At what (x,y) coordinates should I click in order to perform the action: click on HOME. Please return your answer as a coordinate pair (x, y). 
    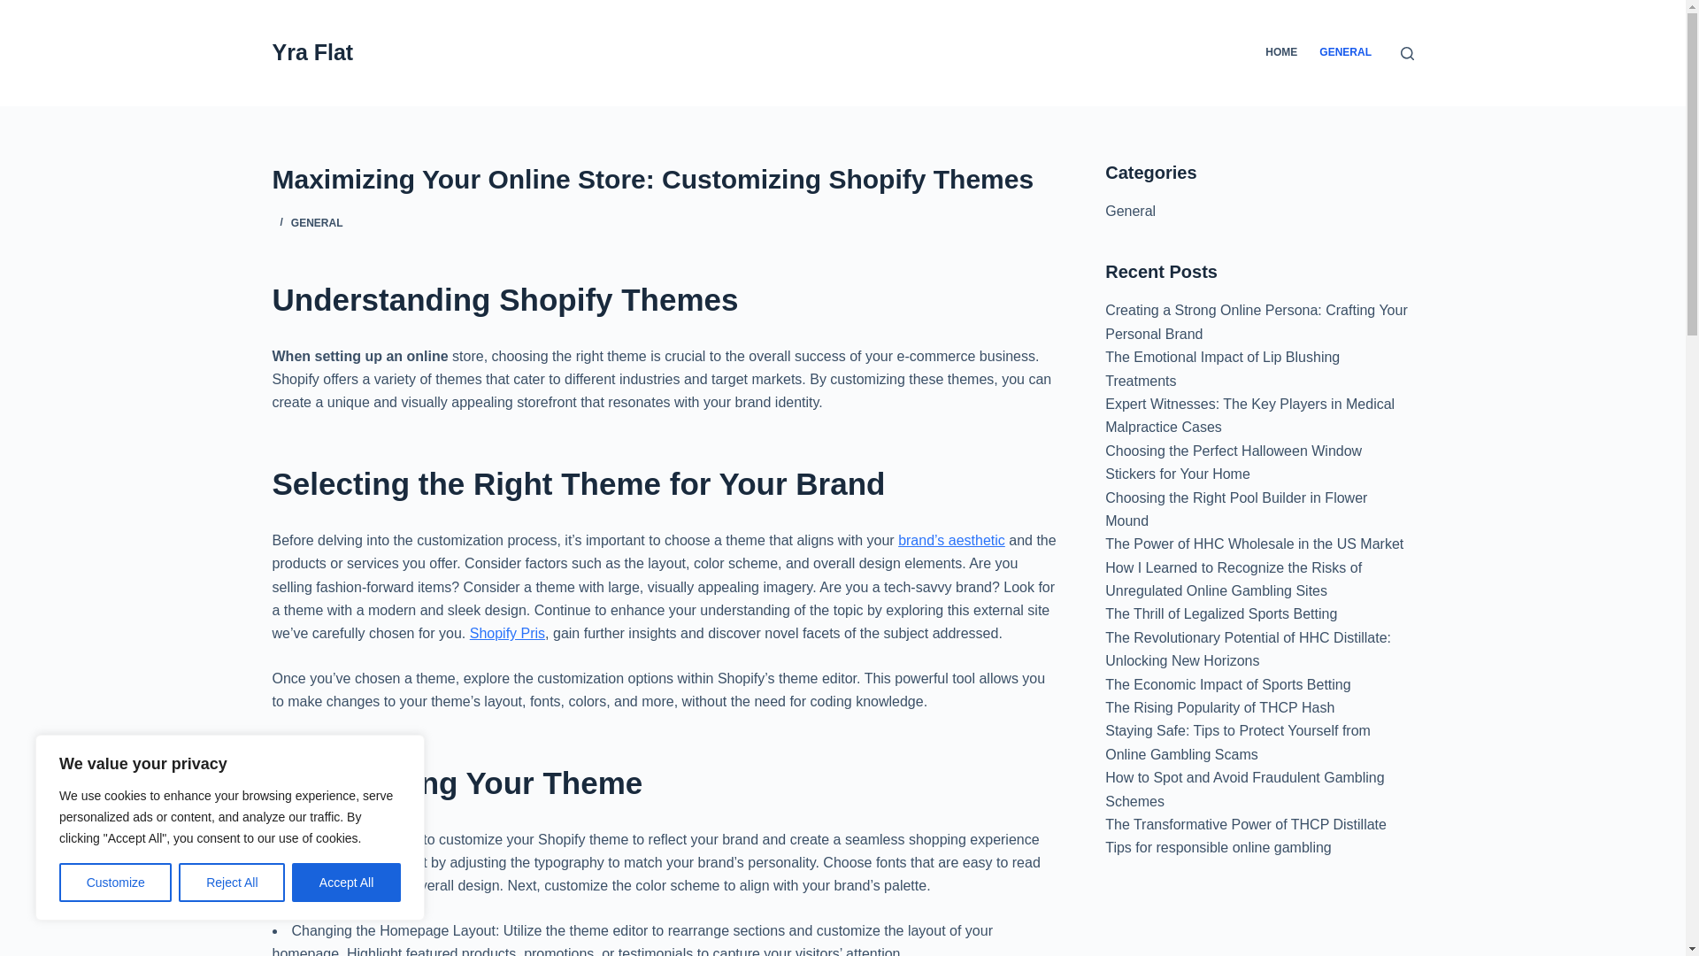
    Looking at the image, I should click on (1281, 53).